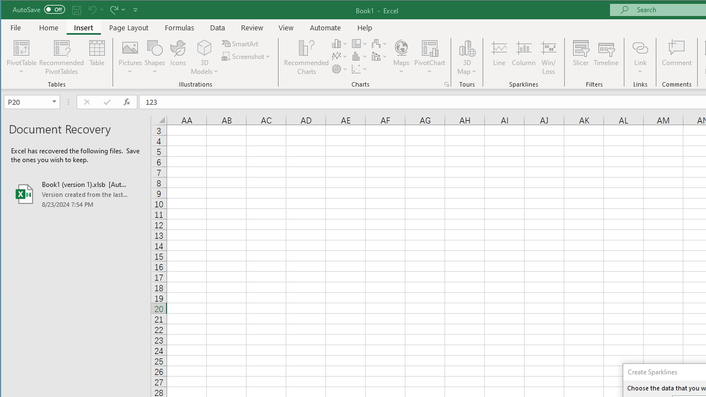 This screenshot has height=397, width=706. Describe the element at coordinates (154, 57) in the screenshot. I see `Shapes` at that location.